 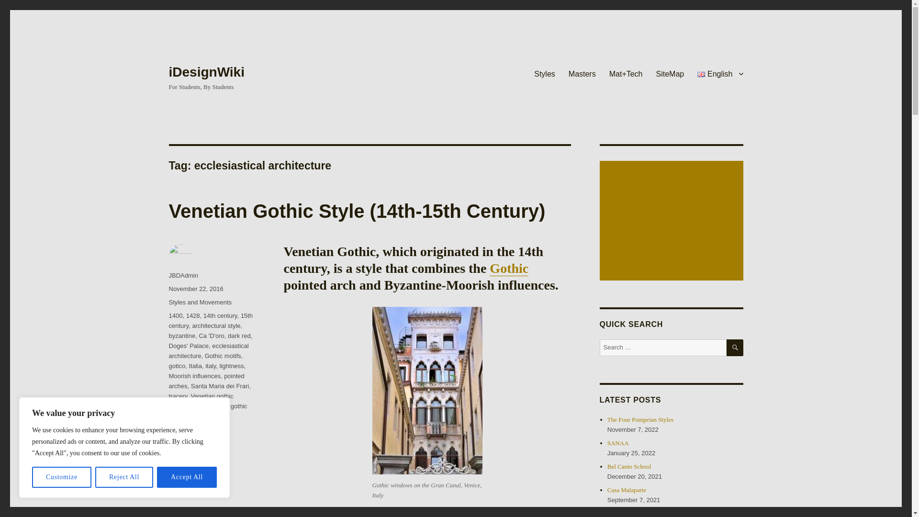 I want to click on Customize, so click(x=61, y=477).